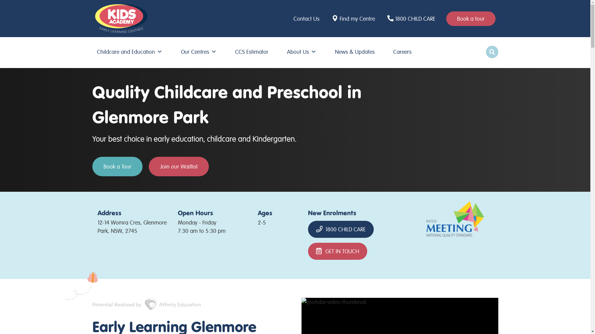 The image size is (595, 334). I want to click on CCS Estimator, so click(252, 52).